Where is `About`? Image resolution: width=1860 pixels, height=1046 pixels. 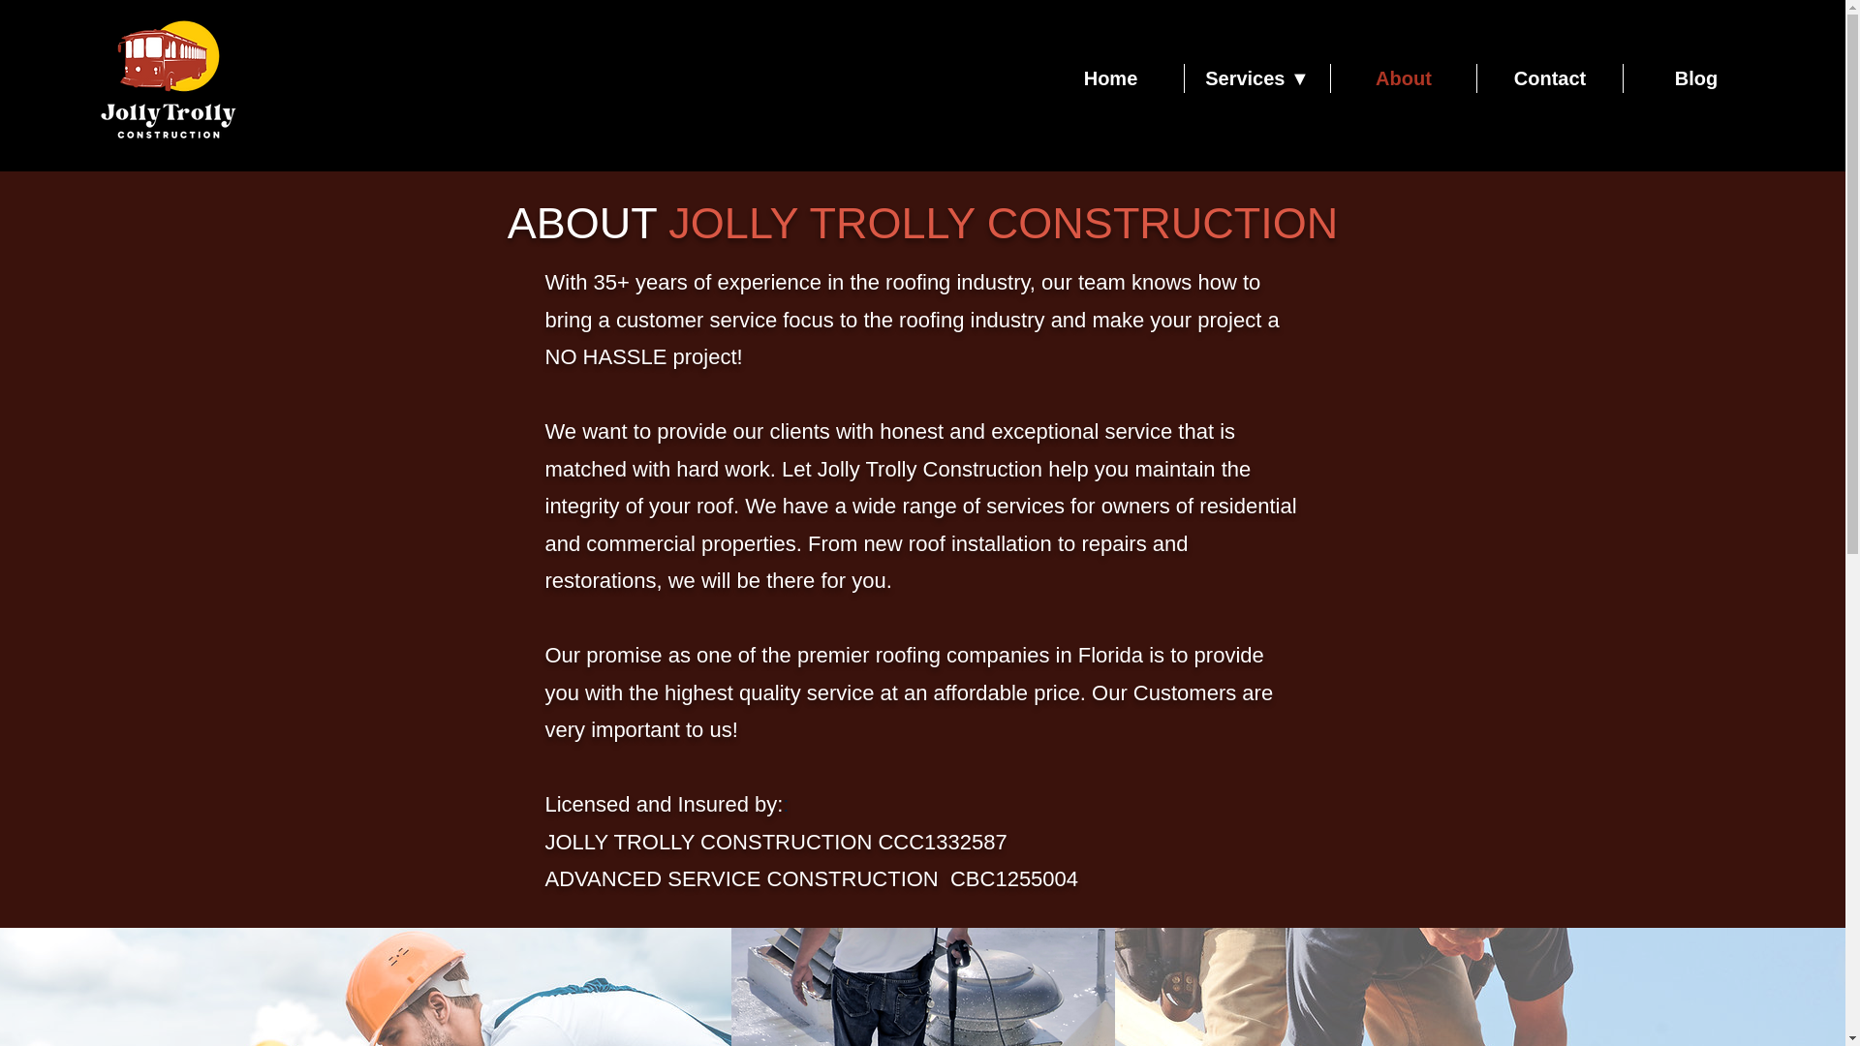
About is located at coordinates (1404, 77).